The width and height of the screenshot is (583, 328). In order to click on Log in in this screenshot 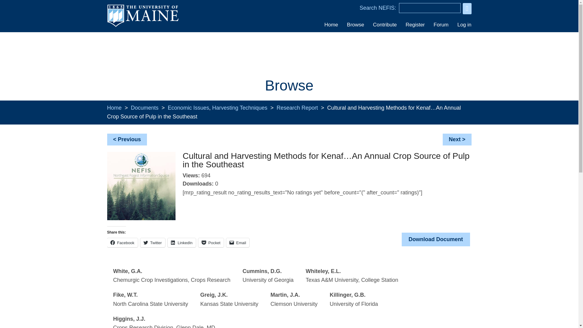, I will do `click(462, 25)`.